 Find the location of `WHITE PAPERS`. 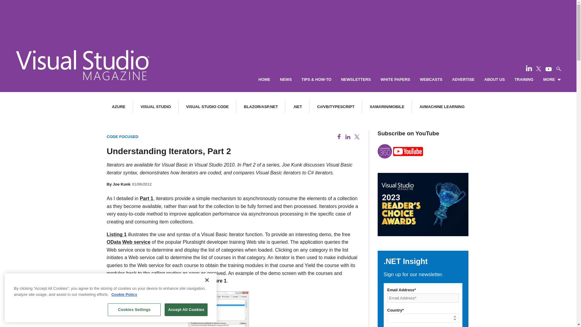

WHITE PAPERS is located at coordinates (395, 80).